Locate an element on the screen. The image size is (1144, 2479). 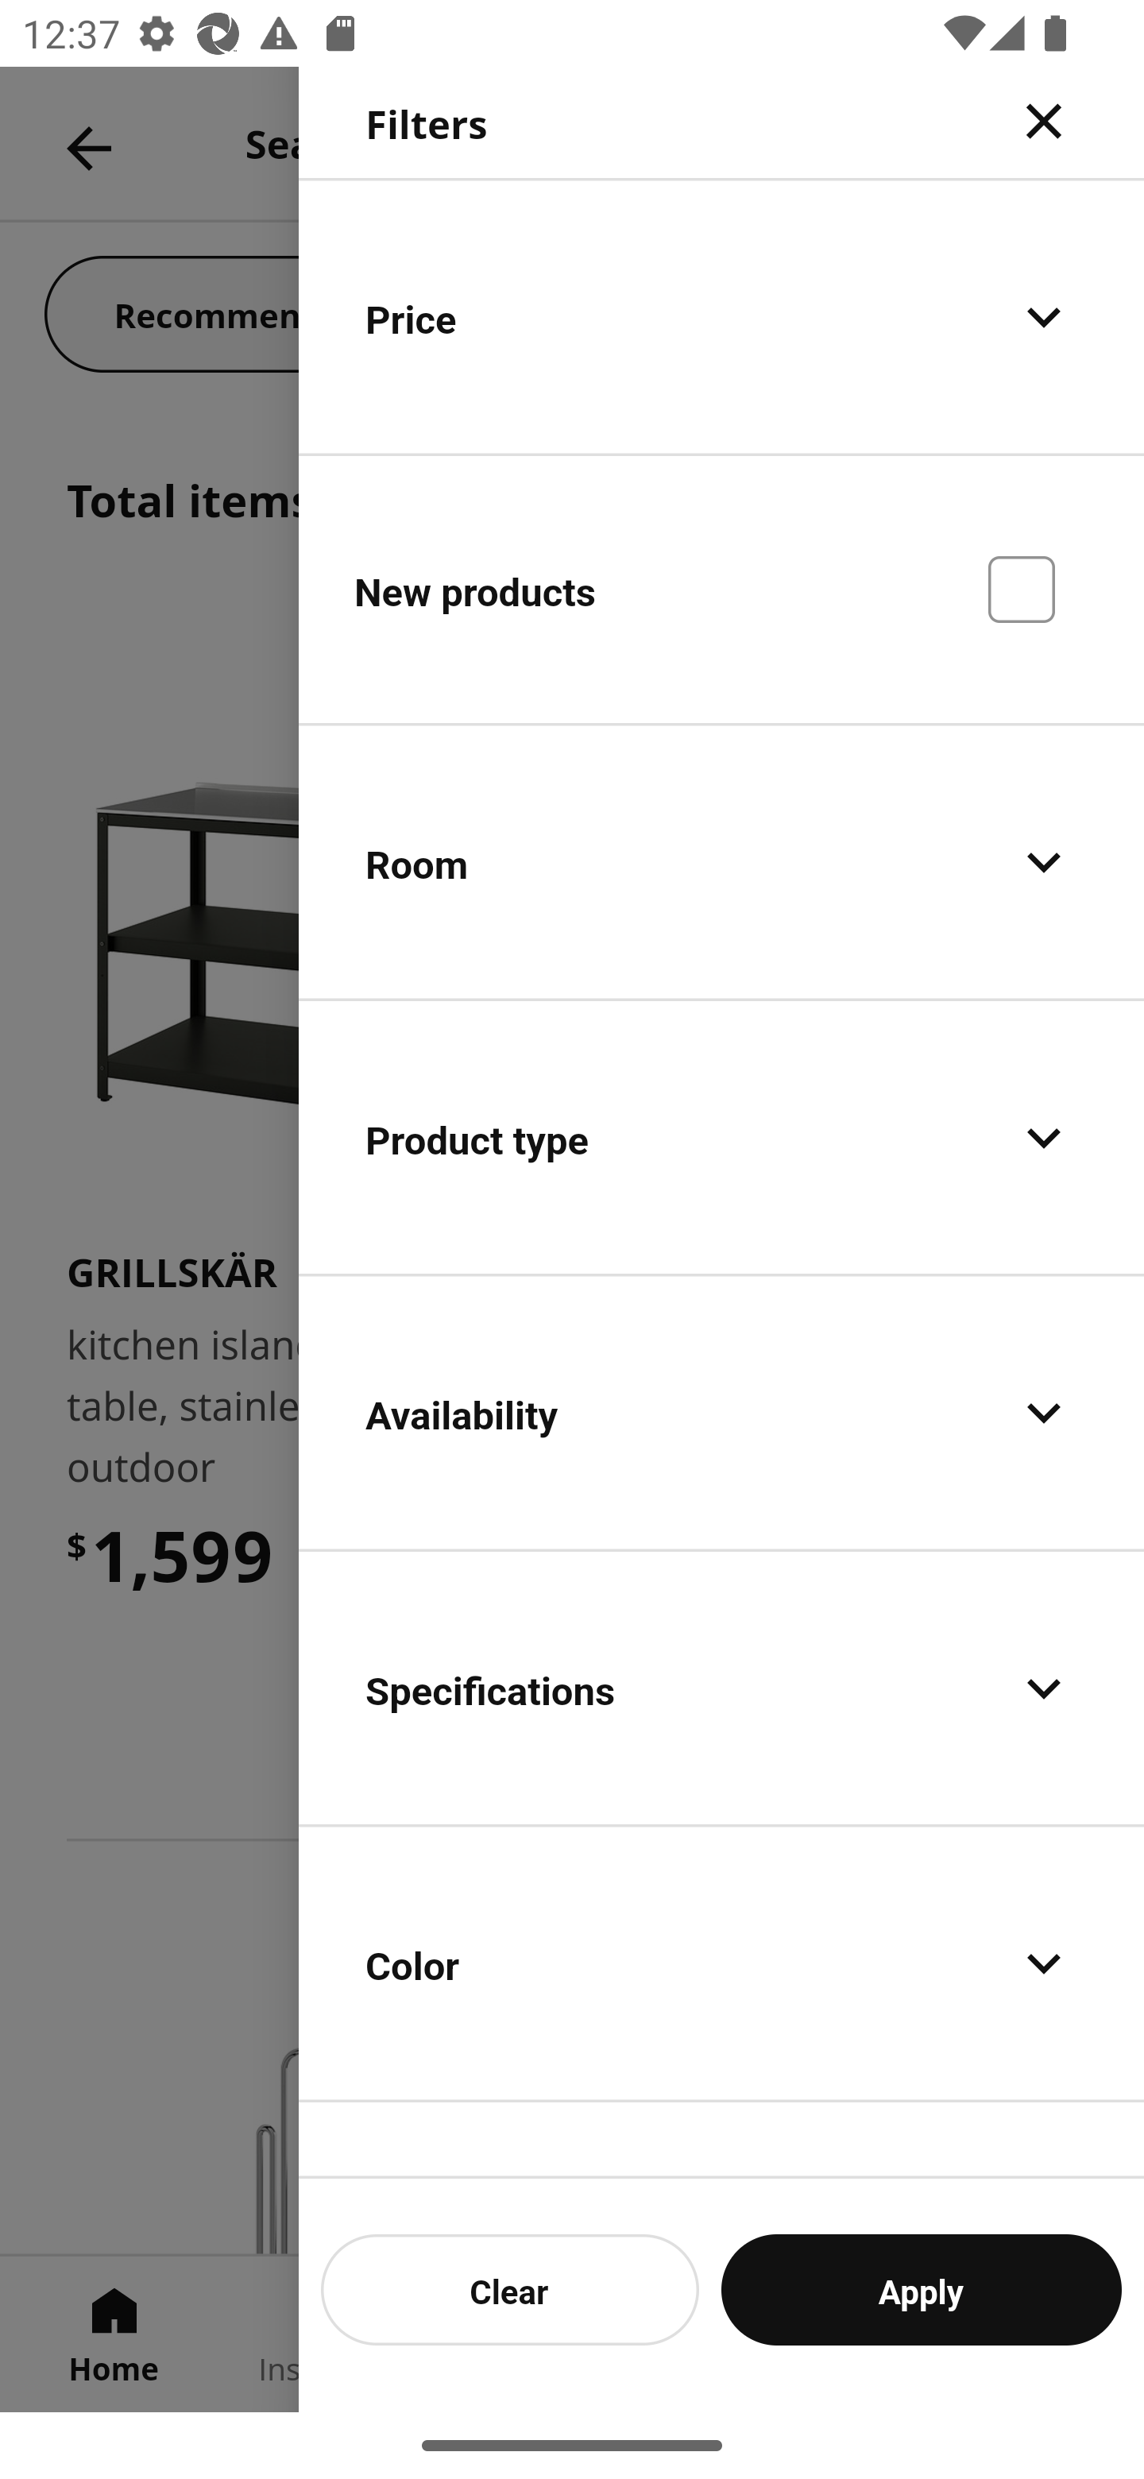
Specifications is located at coordinates (721, 1688).